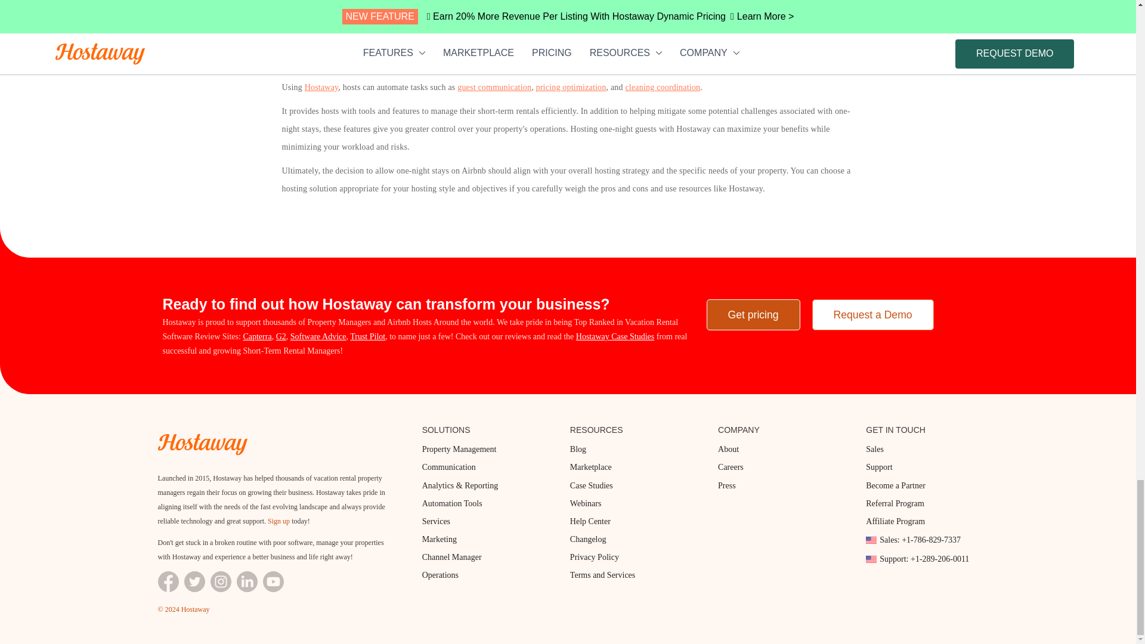 Image resolution: width=1145 pixels, height=644 pixels. What do you see at coordinates (494, 87) in the screenshot?
I see `guest communication` at bounding box center [494, 87].